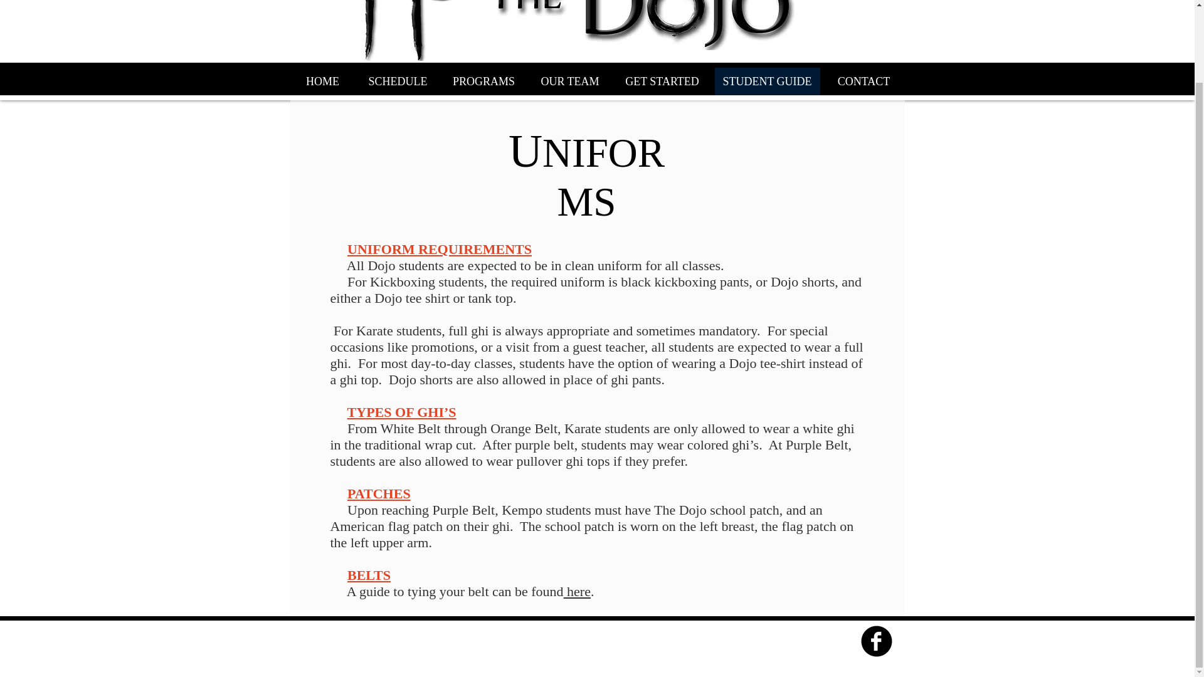 The image size is (1204, 677). What do you see at coordinates (768, 81) in the screenshot?
I see `STUDENT GUIDE` at bounding box center [768, 81].